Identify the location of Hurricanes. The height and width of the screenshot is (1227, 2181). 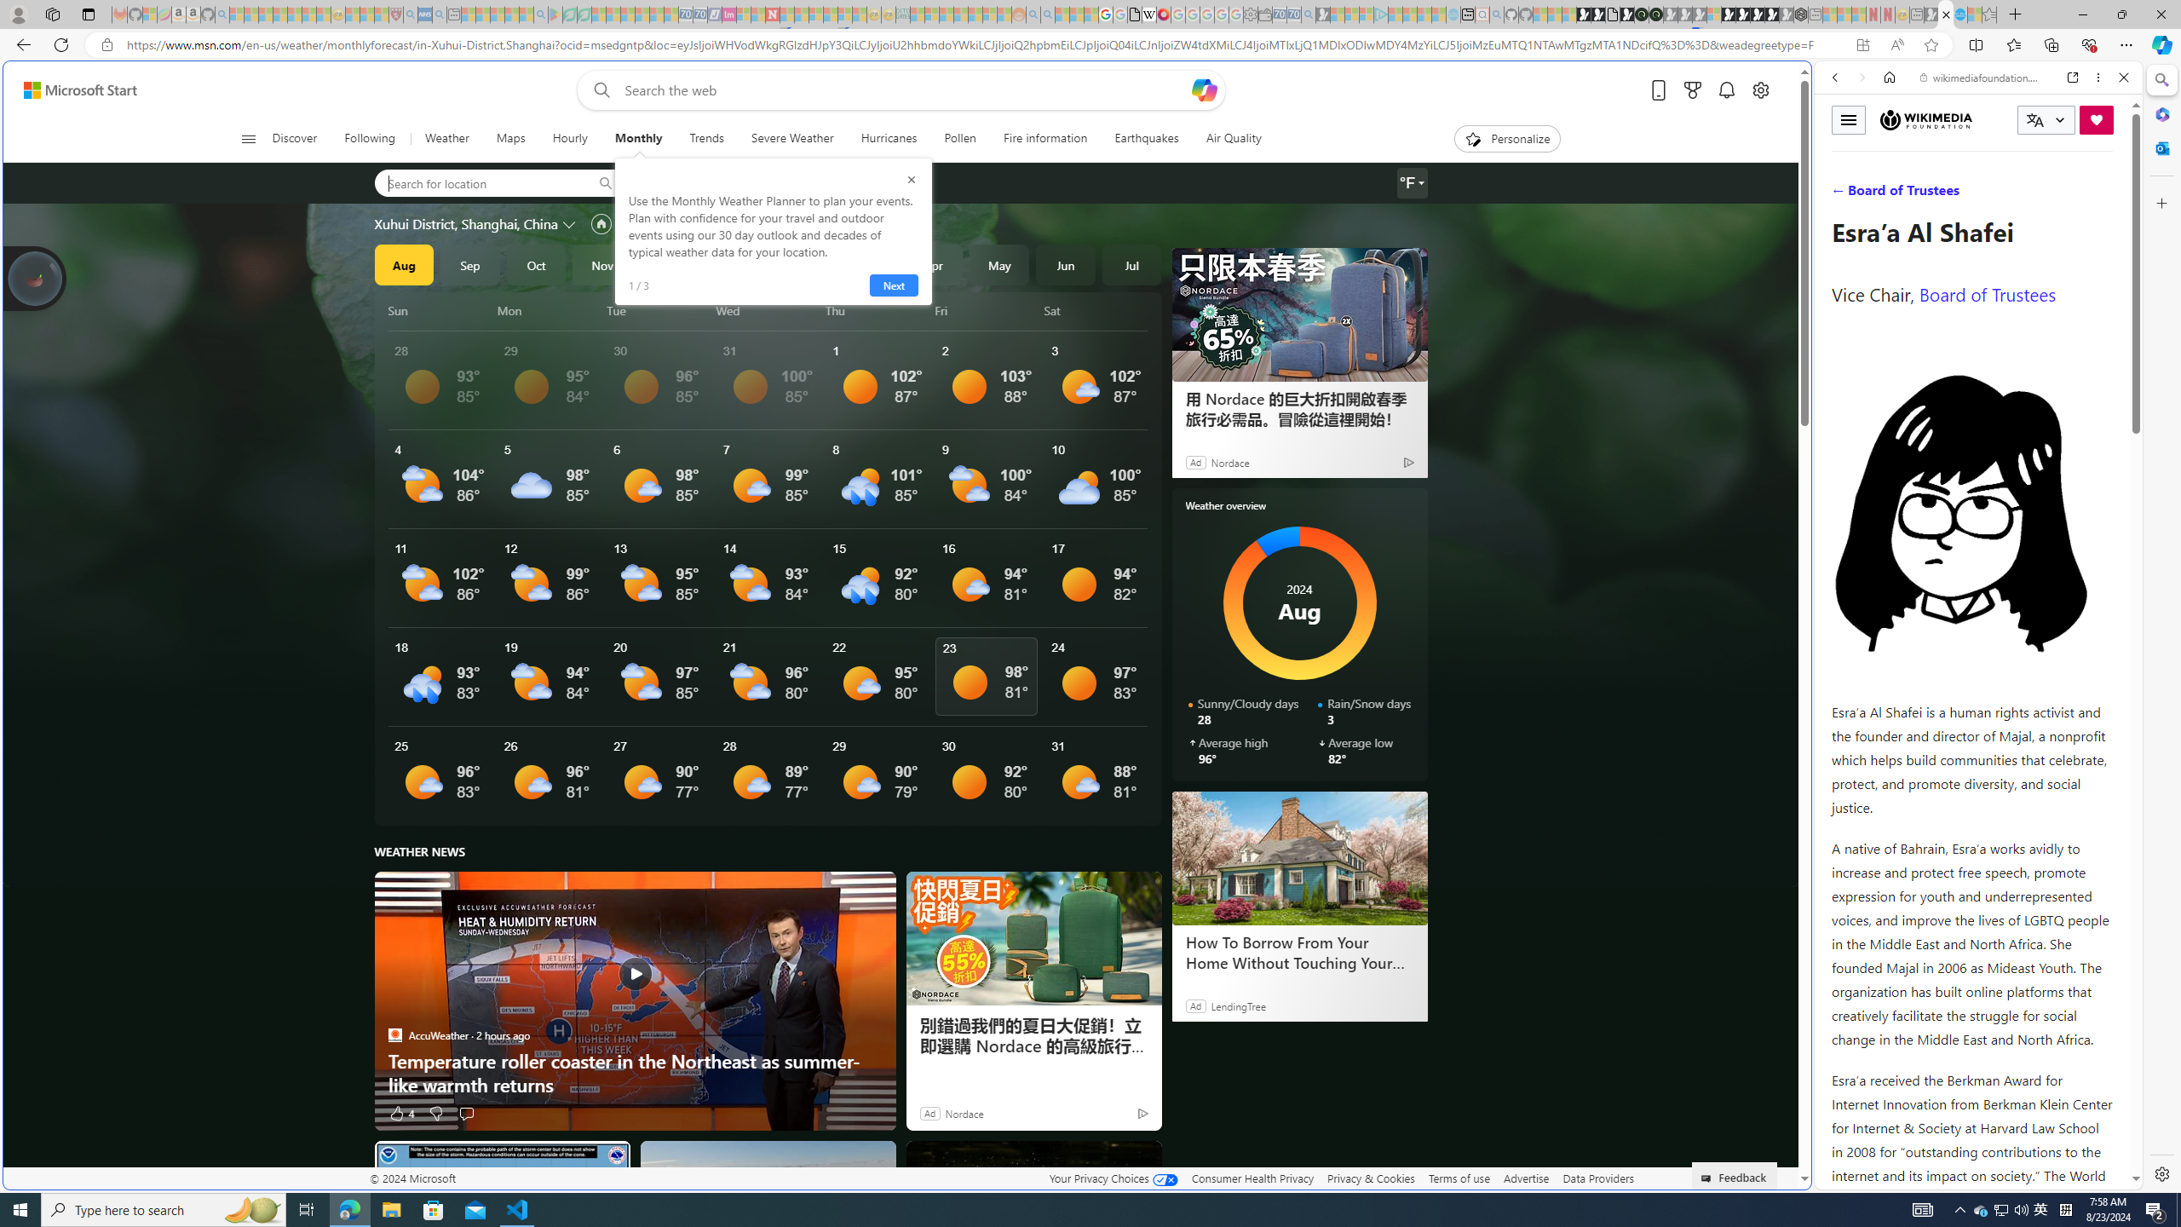
(889, 139).